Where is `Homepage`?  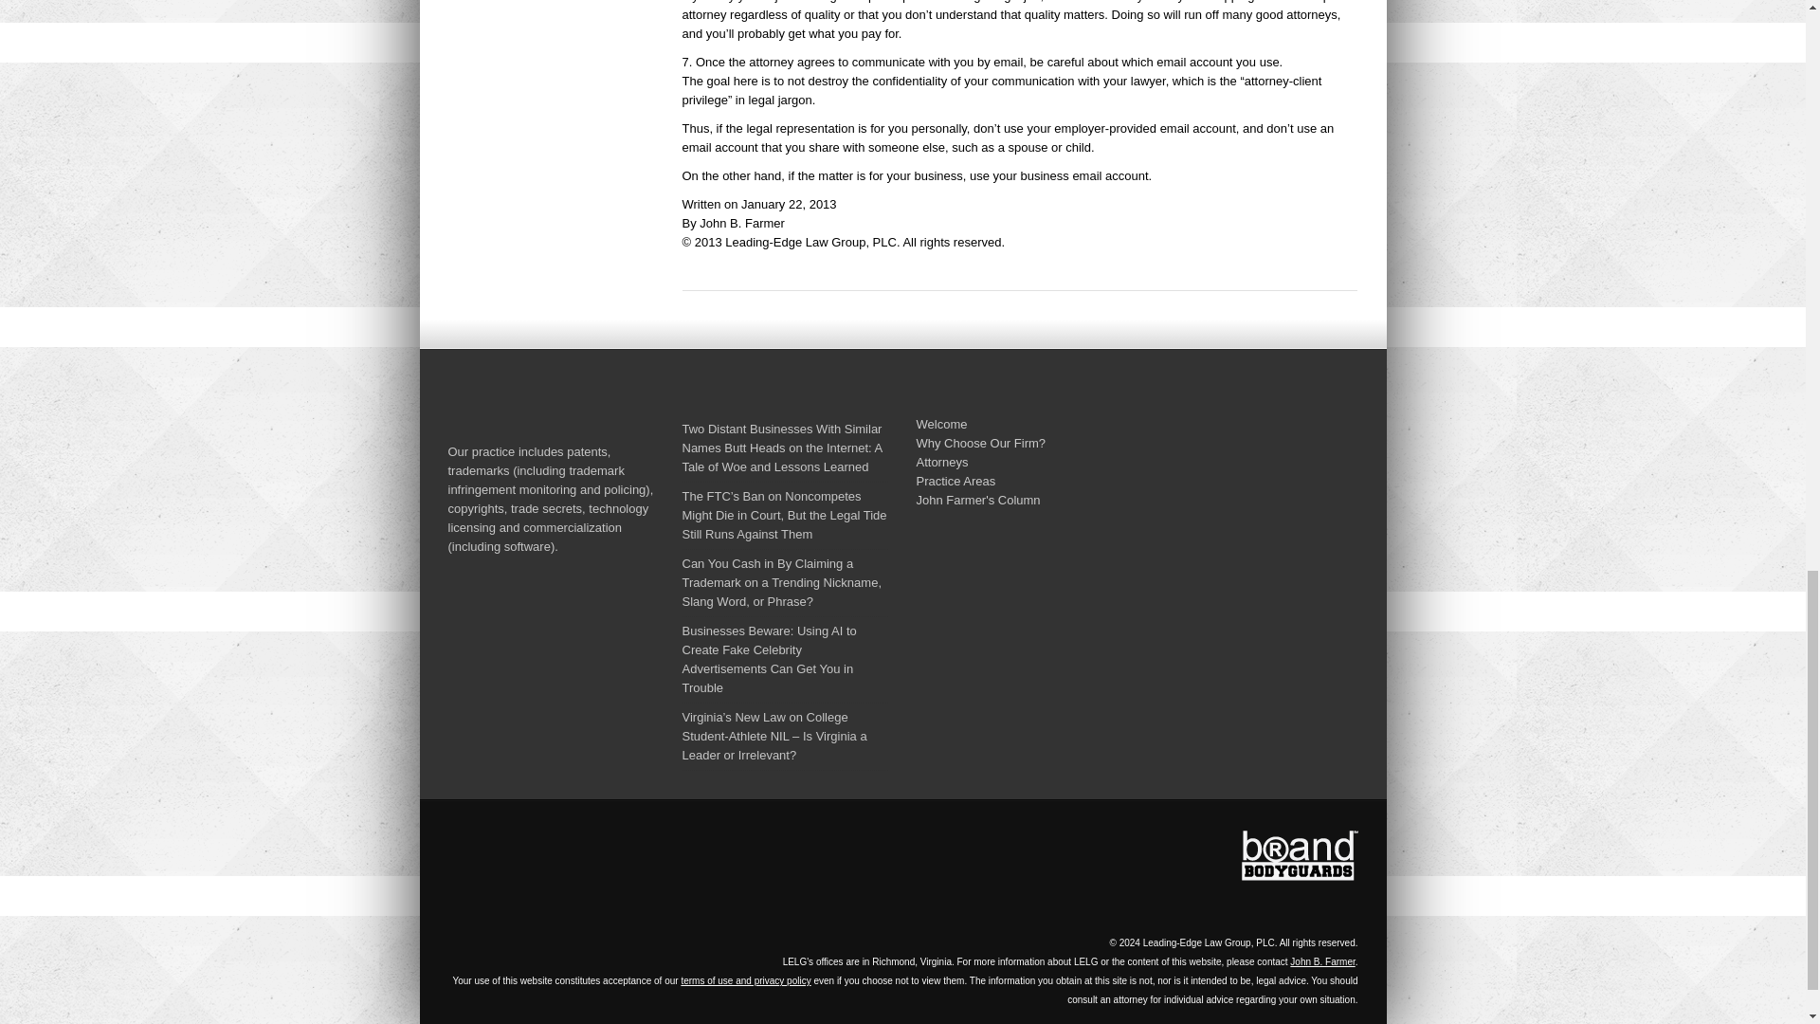
Homepage is located at coordinates (602, 872).